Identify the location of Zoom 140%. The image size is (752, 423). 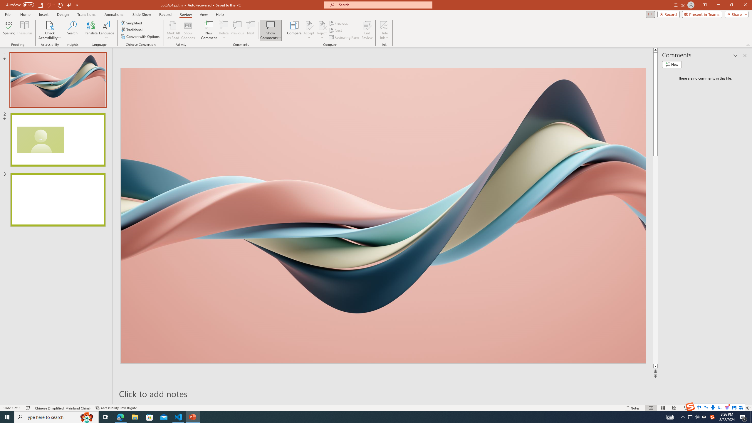
(738, 408).